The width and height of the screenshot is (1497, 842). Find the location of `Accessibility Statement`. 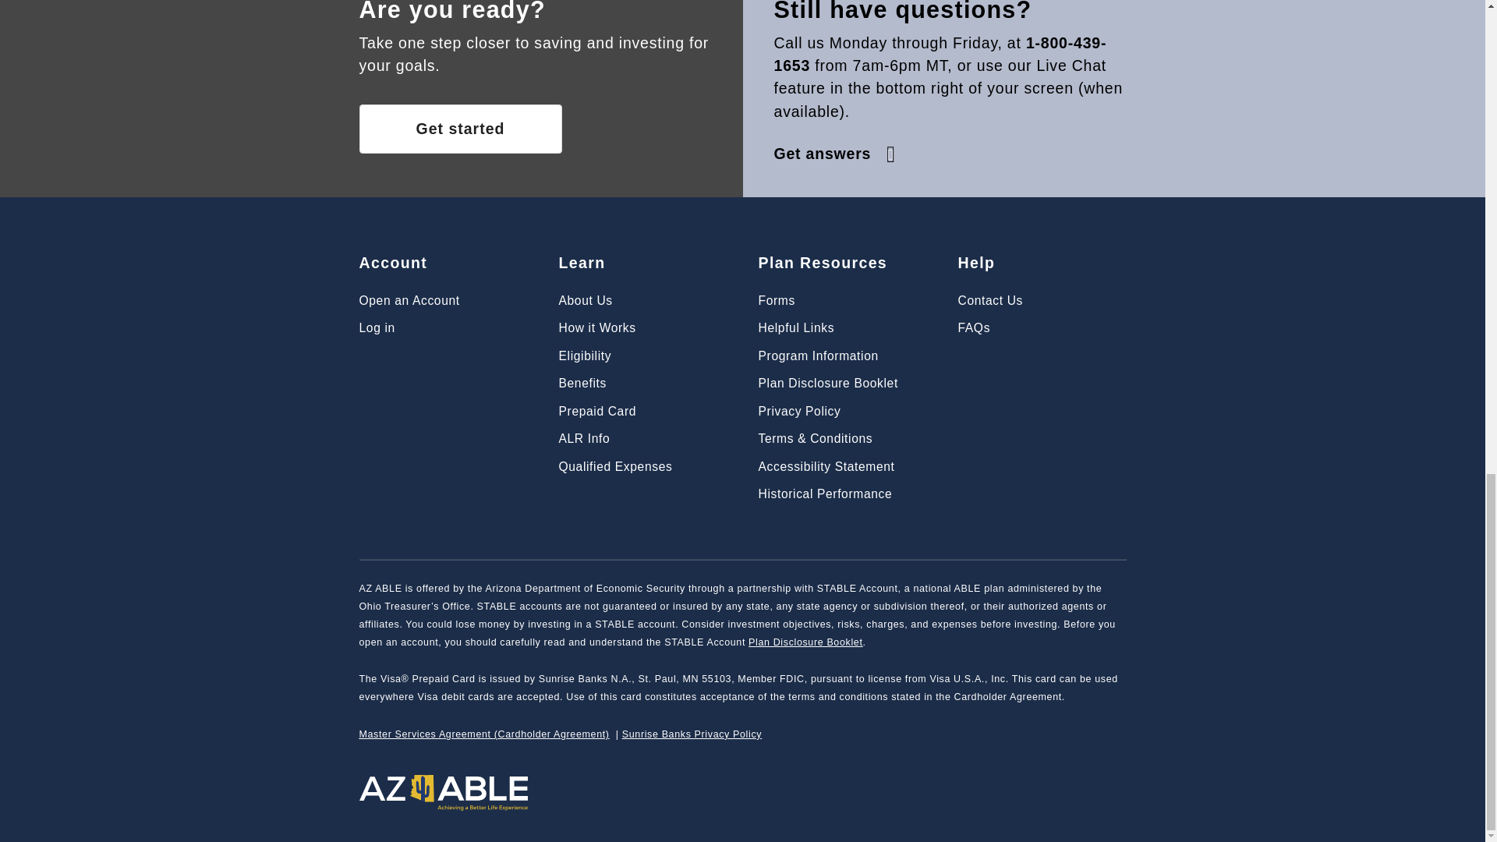

Accessibility Statement is located at coordinates (825, 466).